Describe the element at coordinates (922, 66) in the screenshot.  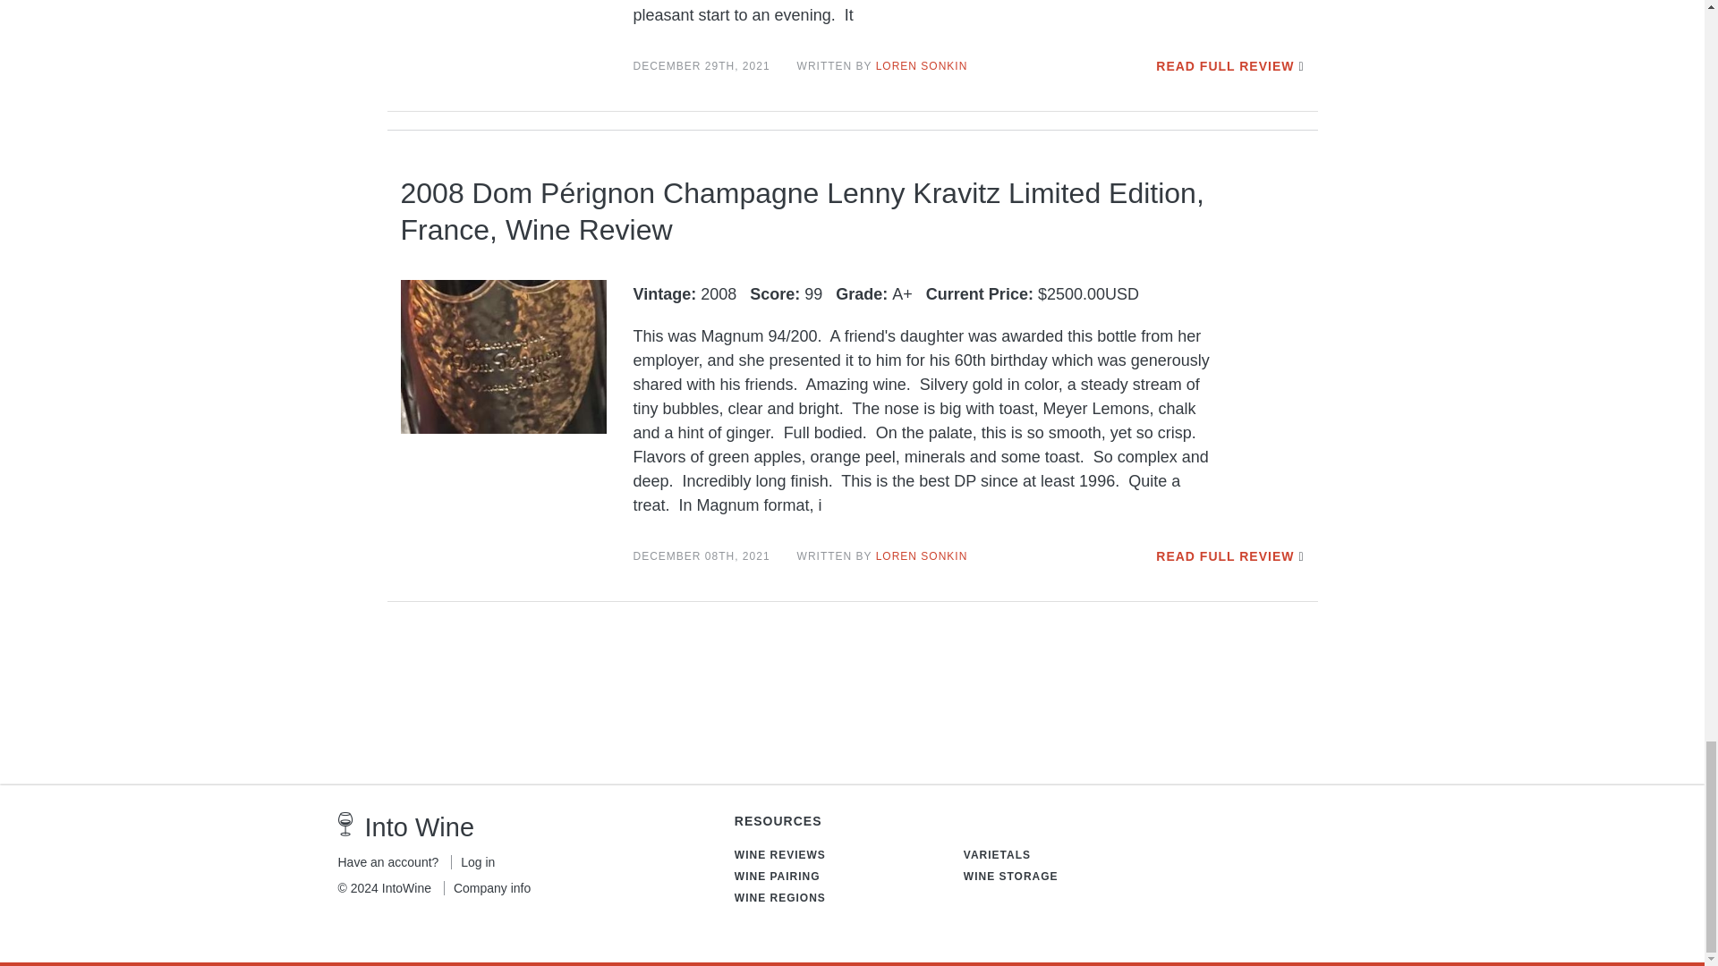
I see `View user profile.` at that location.